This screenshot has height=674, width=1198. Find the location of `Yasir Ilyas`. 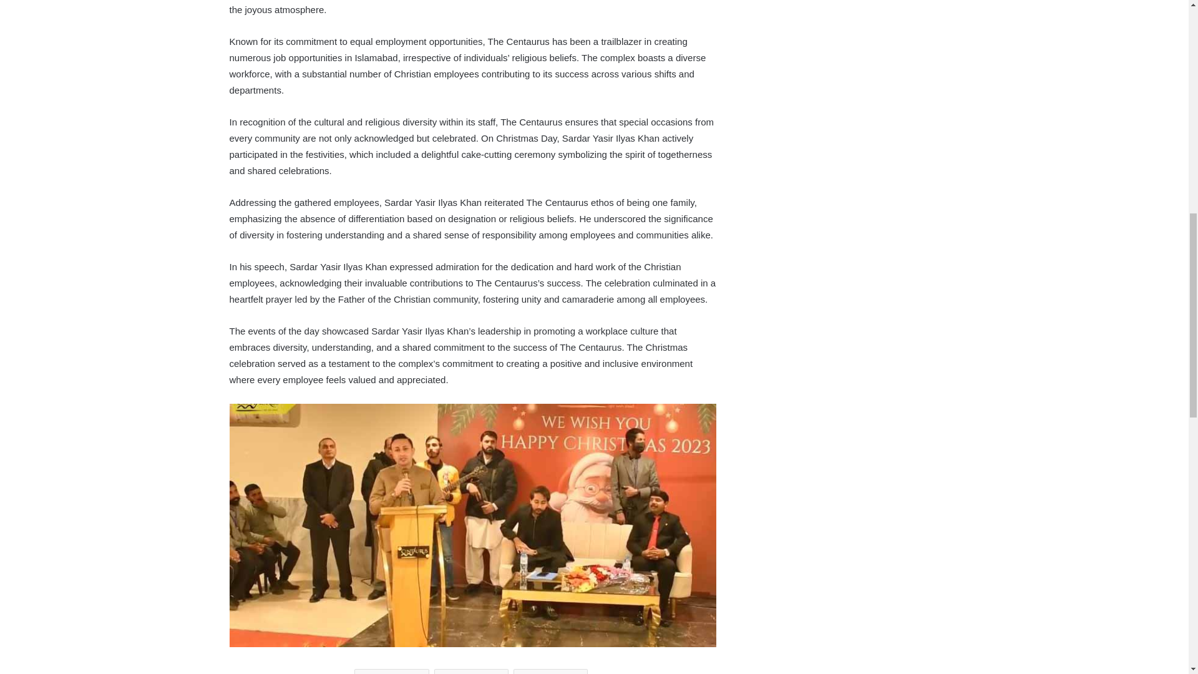

Yasir Ilyas is located at coordinates (550, 672).